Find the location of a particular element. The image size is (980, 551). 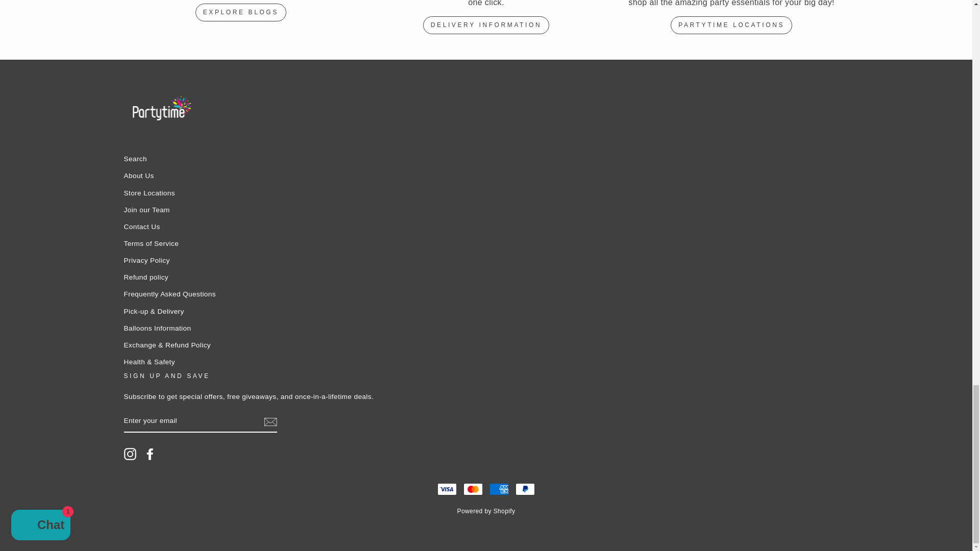

American Express is located at coordinates (499, 489).